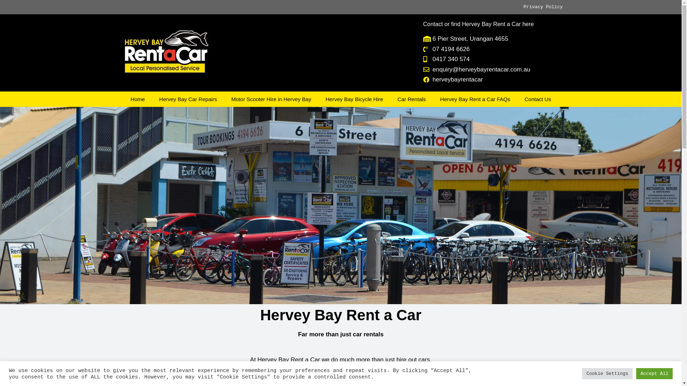 The height and width of the screenshot is (386, 687). What do you see at coordinates (138, 99) in the screenshot?
I see `Home` at bounding box center [138, 99].